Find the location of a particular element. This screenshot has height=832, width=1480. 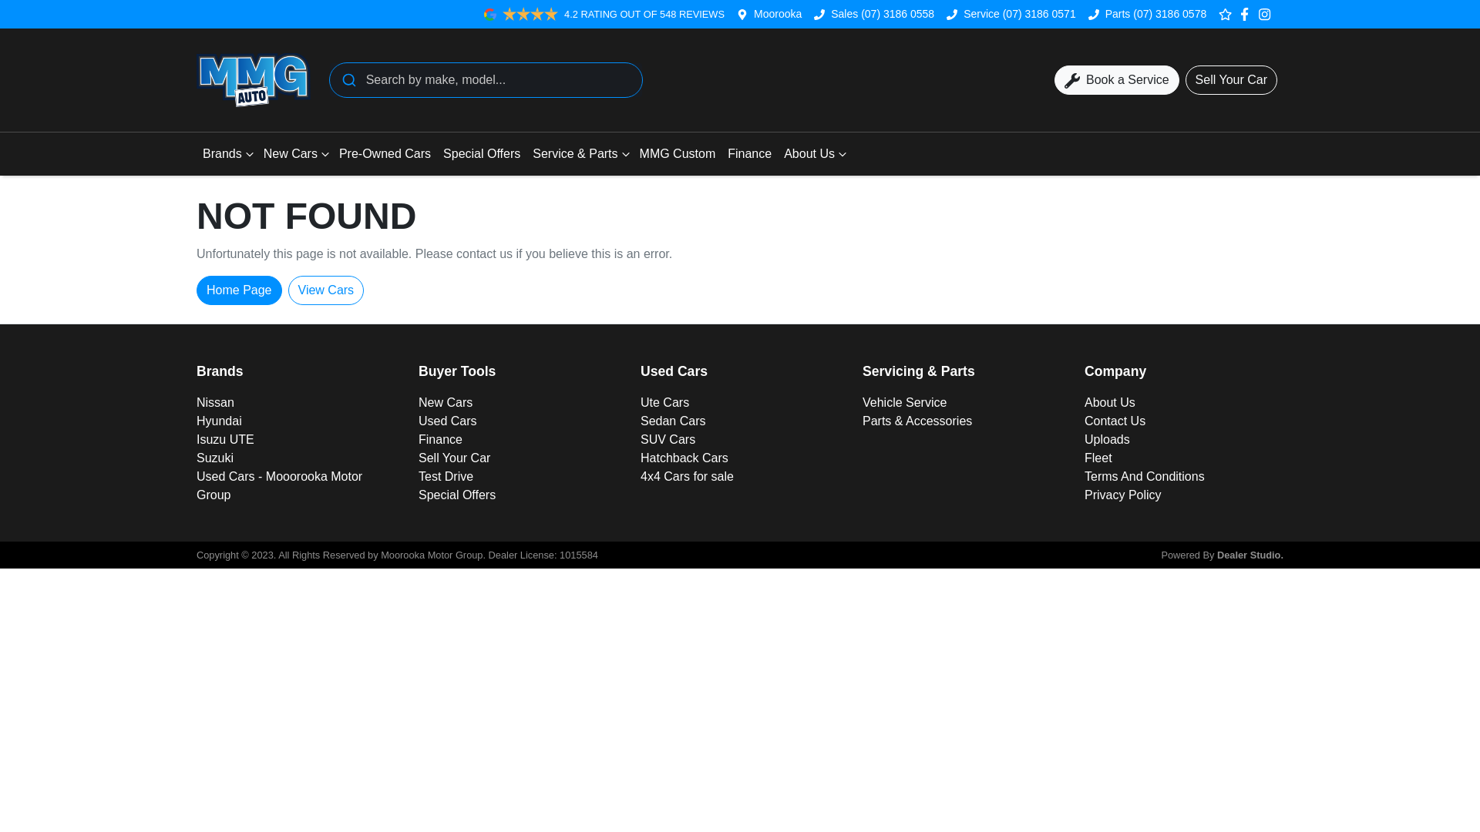

Book a Service is located at coordinates (1117, 80).